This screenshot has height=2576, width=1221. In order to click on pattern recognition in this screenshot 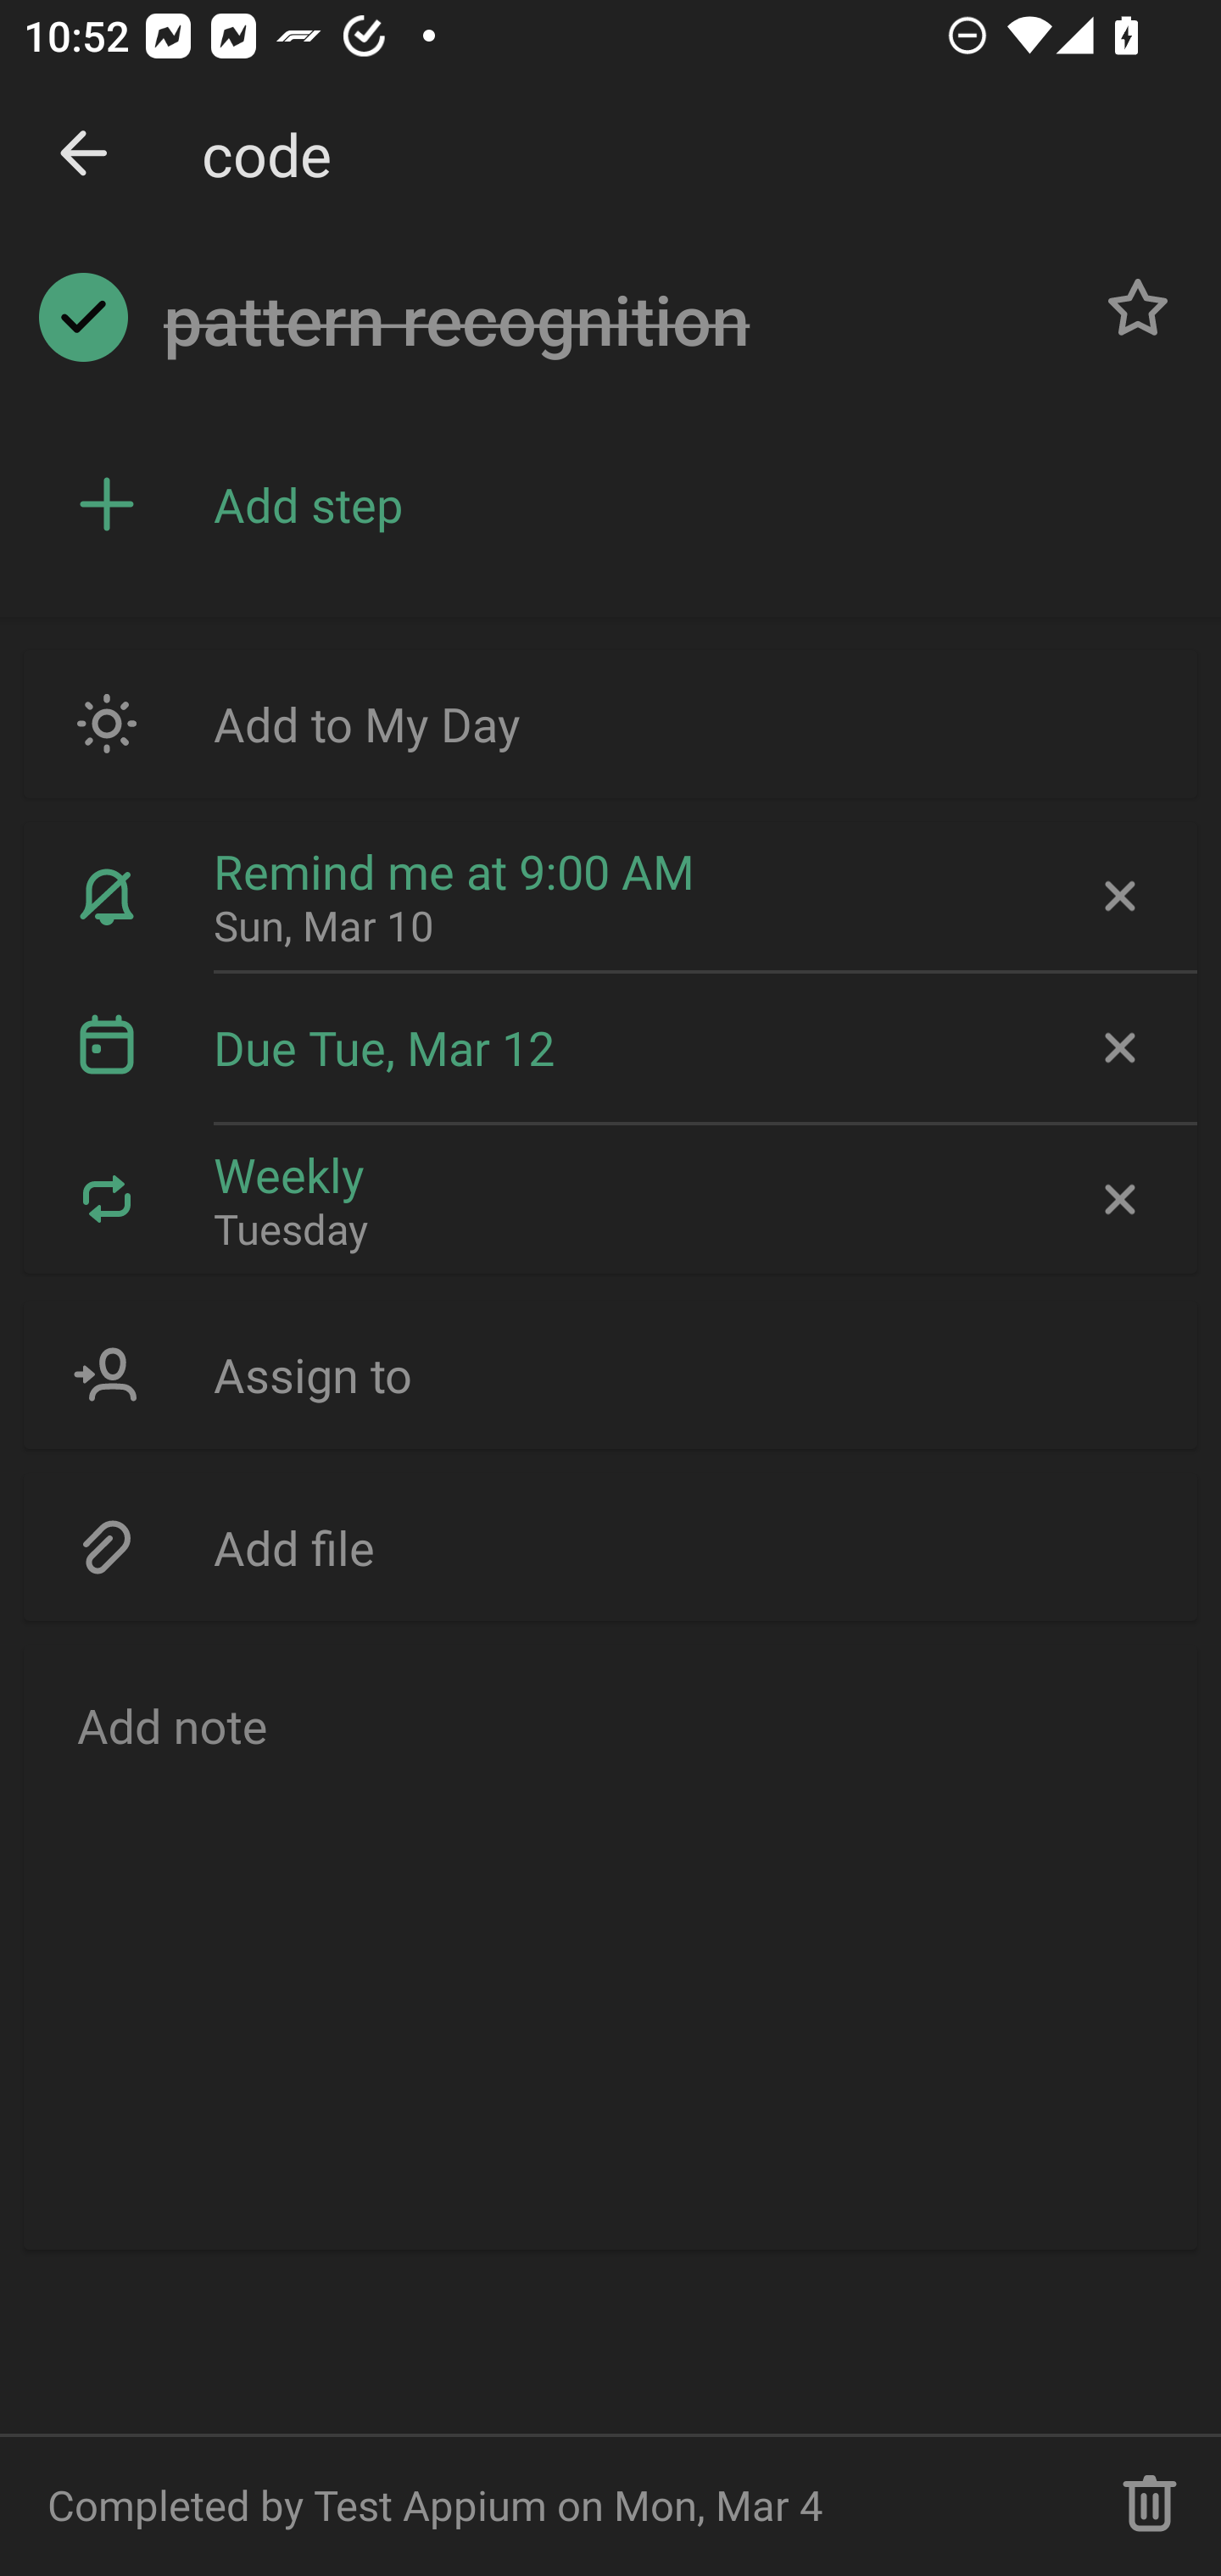, I will do `click(615, 320)`.